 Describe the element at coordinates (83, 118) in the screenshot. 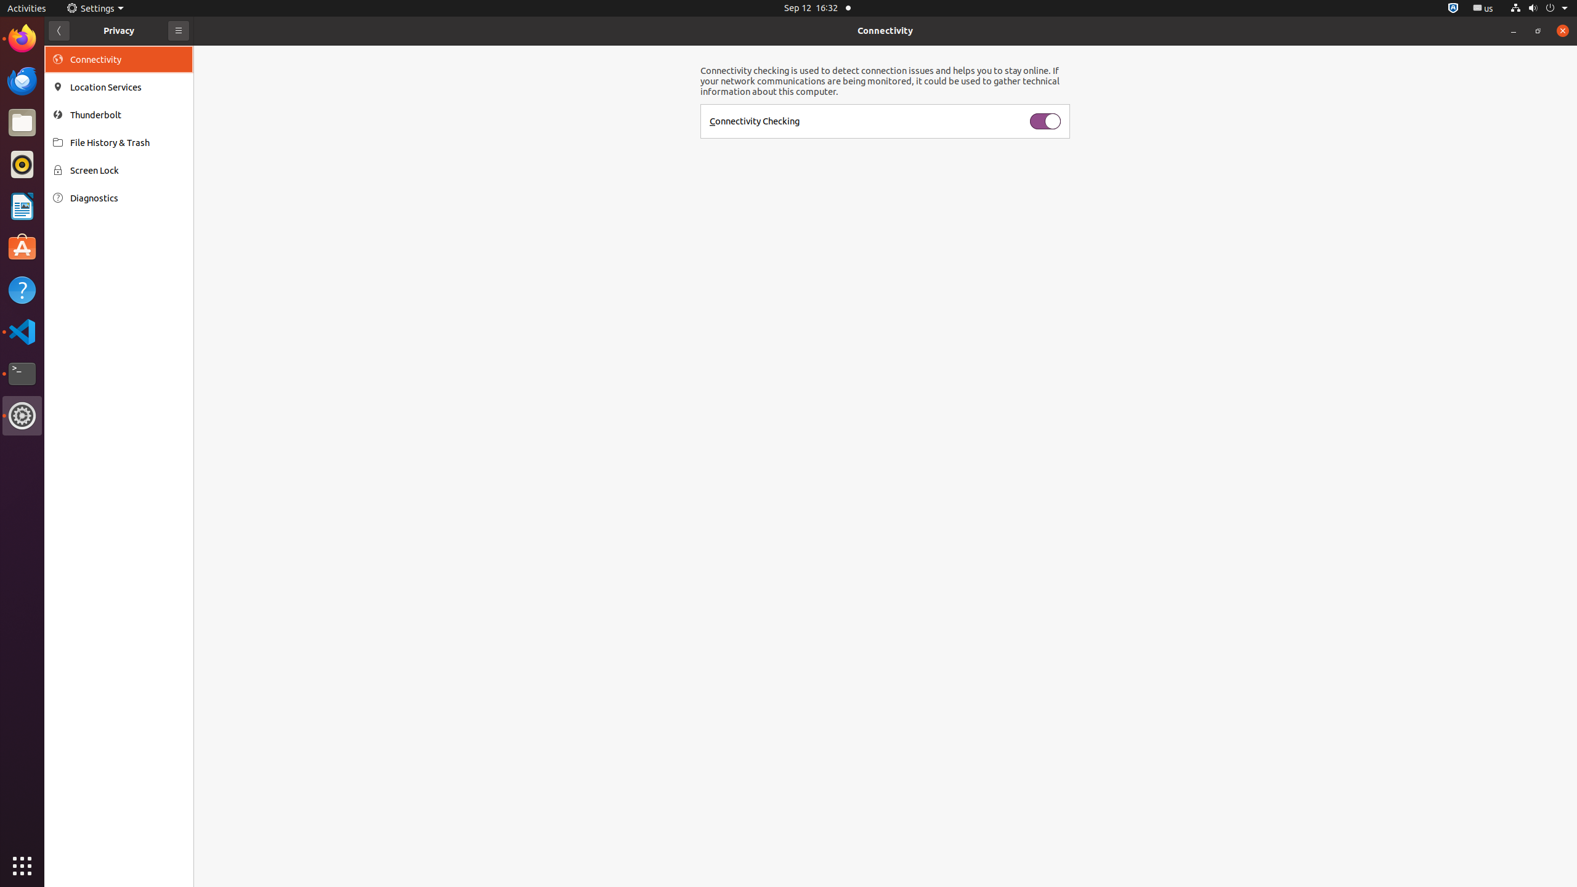

I see `Trash` at that location.